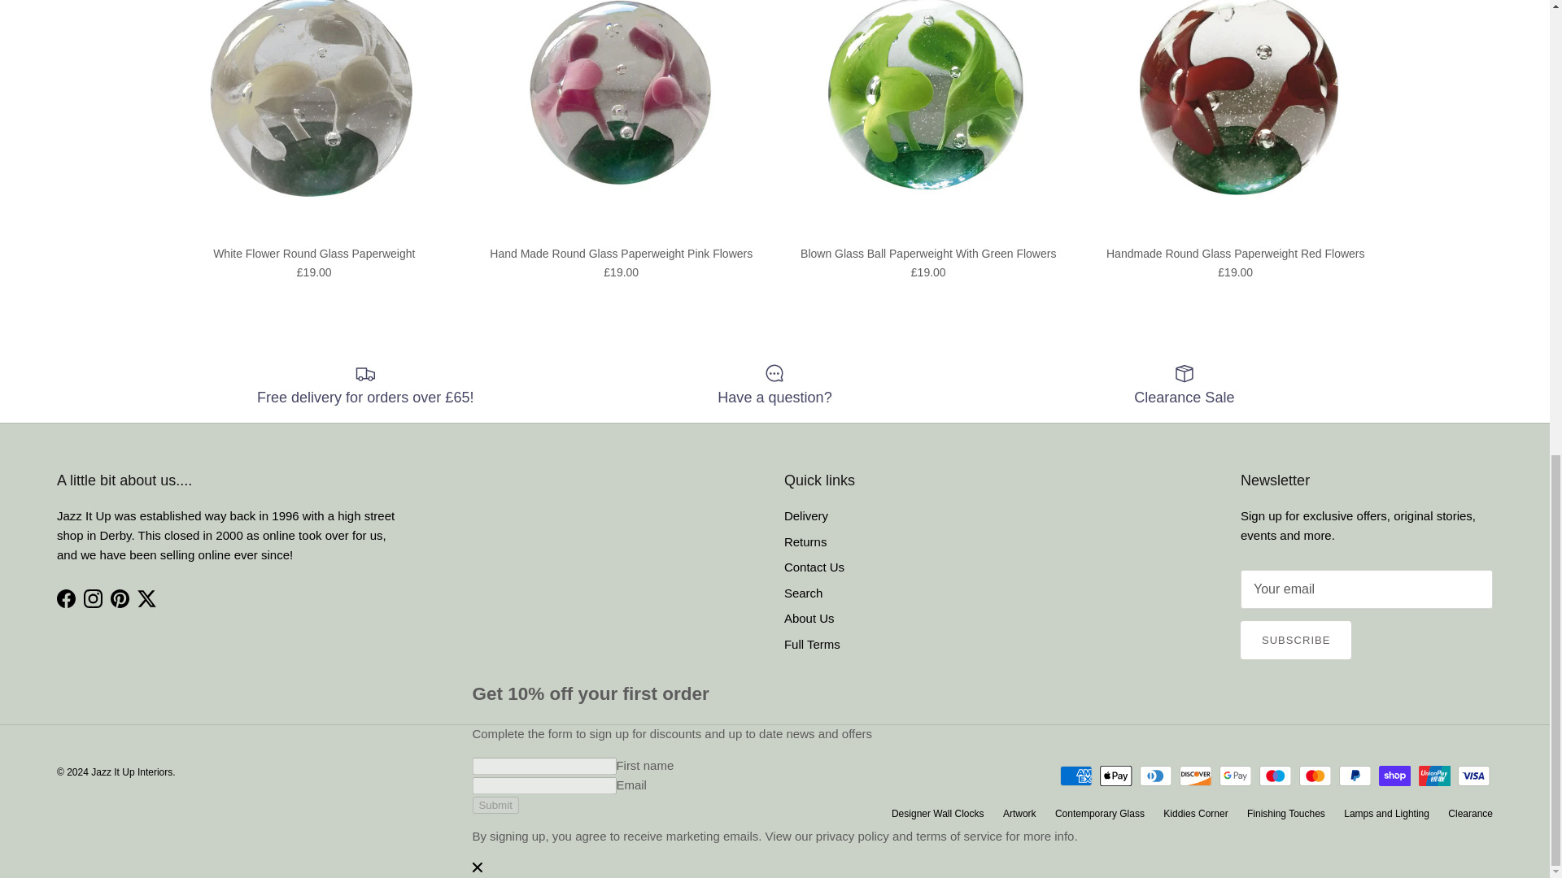 This screenshot has width=1562, height=878. What do you see at coordinates (120, 598) in the screenshot?
I see `Jazz It Up Interiors on Pinterest` at bounding box center [120, 598].